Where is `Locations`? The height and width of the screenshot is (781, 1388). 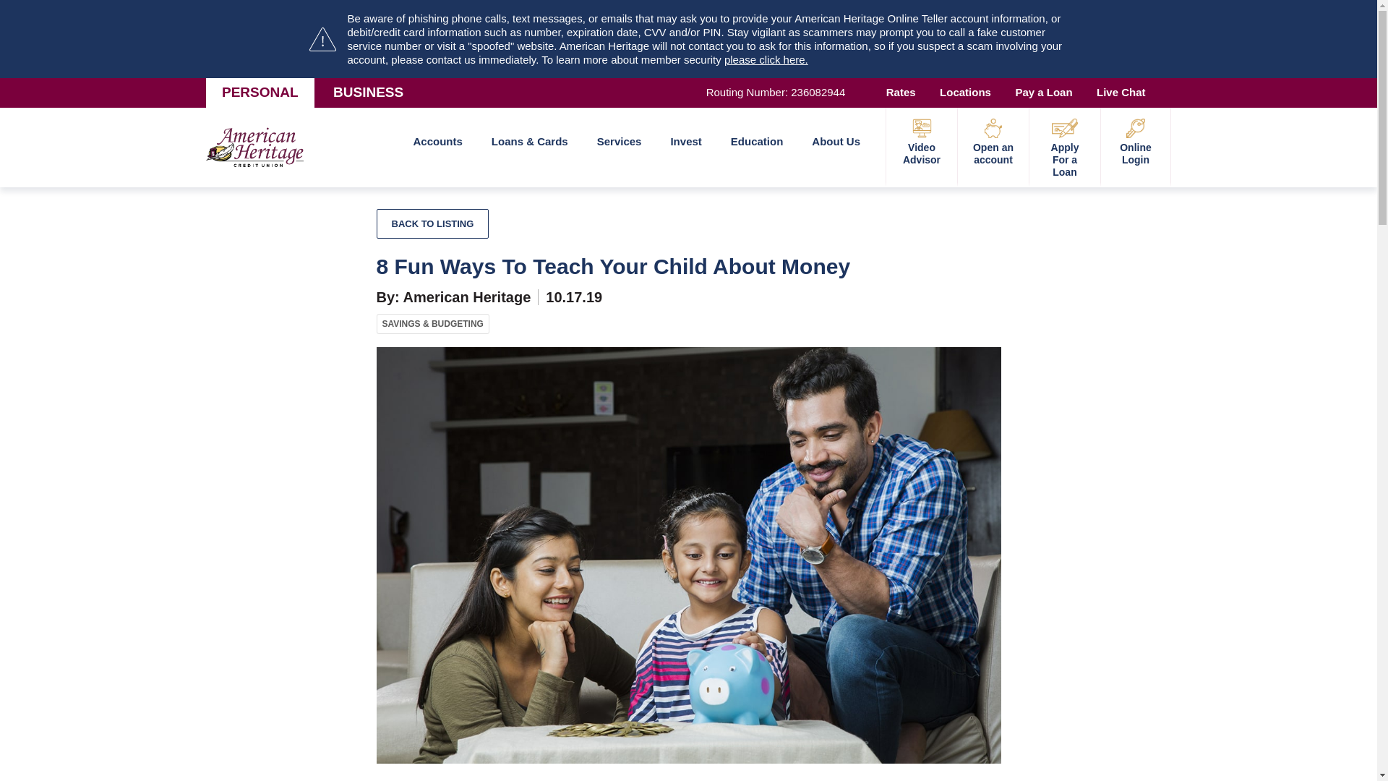
Locations is located at coordinates (964, 93).